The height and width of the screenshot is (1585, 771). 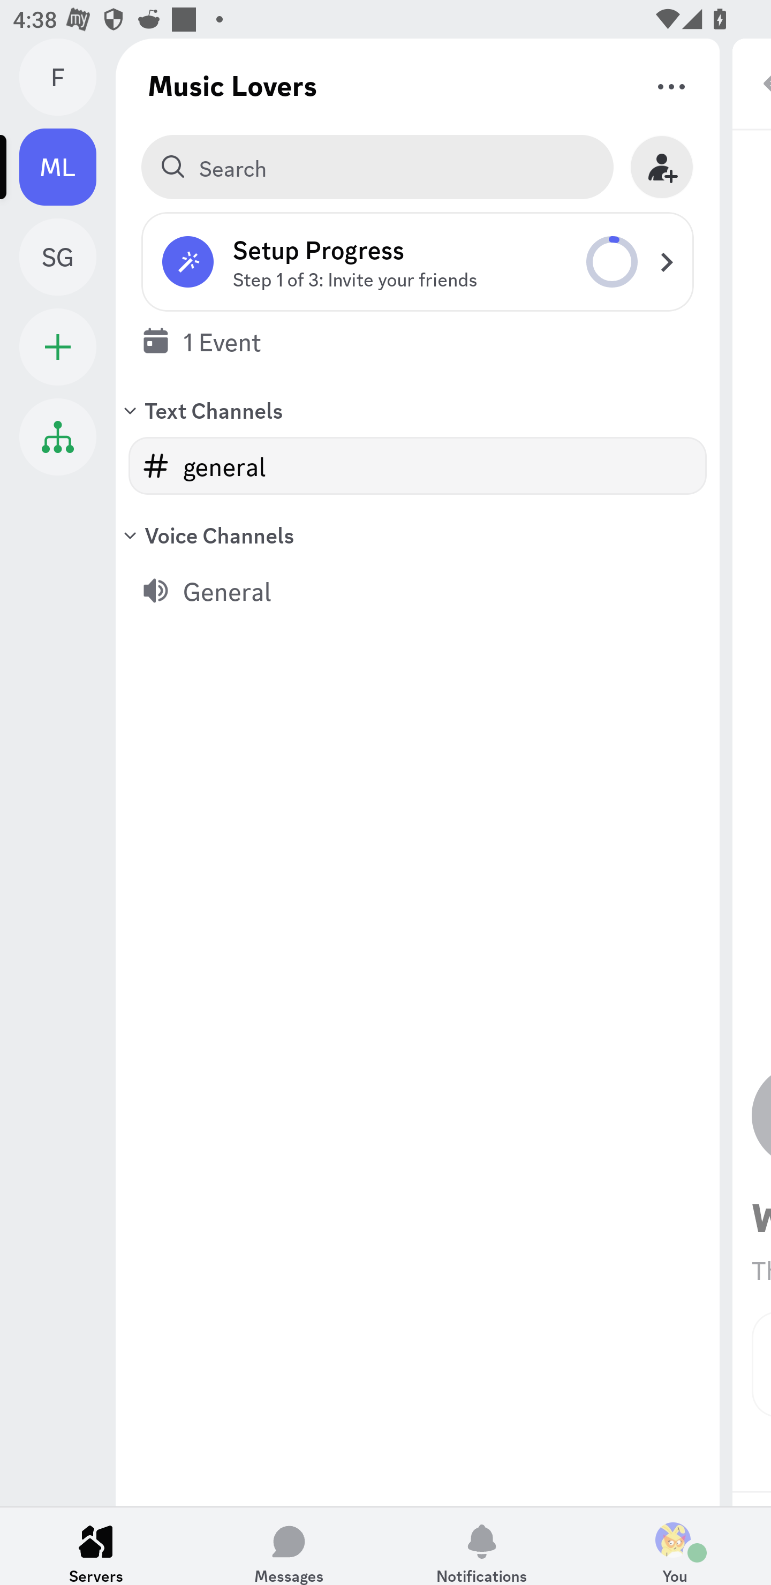 What do you see at coordinates (67, 77) in the screenshot?
I see `  Friends F` at bounding box center [67, 77].